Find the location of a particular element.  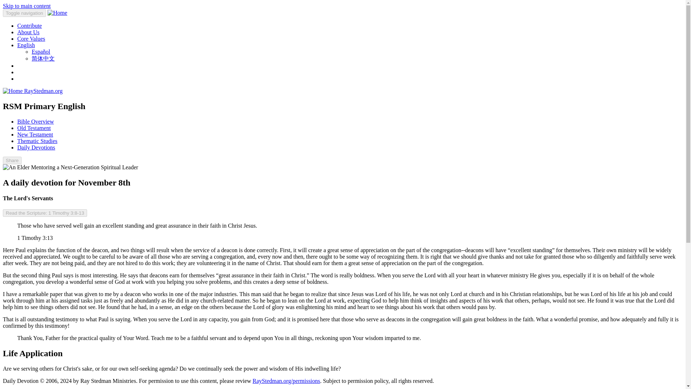

Old Testament is located at coordinates (34, 128).